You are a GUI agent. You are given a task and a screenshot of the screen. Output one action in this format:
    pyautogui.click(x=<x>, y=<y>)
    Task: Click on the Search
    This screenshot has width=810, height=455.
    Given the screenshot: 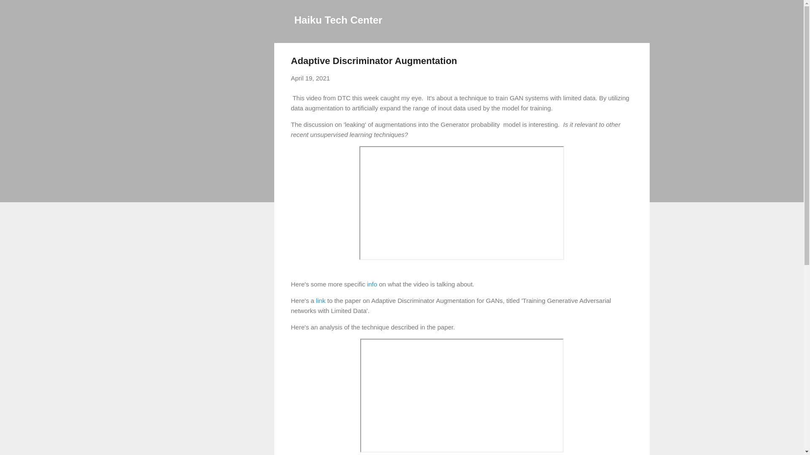 What is the action you would take?
    pyautogui.click(x=16, y=10)
    